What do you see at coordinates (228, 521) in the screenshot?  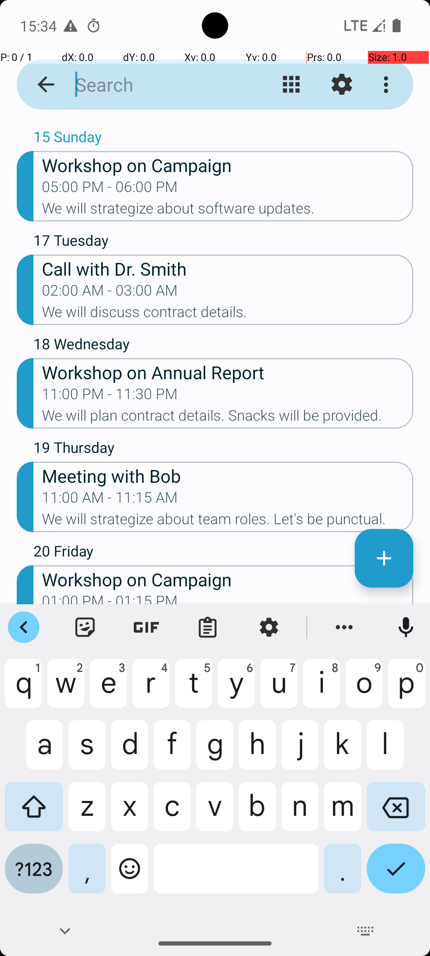 I see `We will strategize about team roles. Let's be punctual.` at bounding box center [228, 521].